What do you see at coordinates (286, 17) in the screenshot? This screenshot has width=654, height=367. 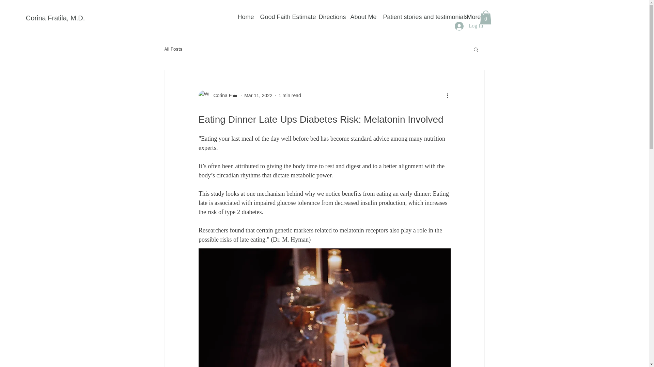 I see `Good Faith Estimate` at bounding box center [286, 17].